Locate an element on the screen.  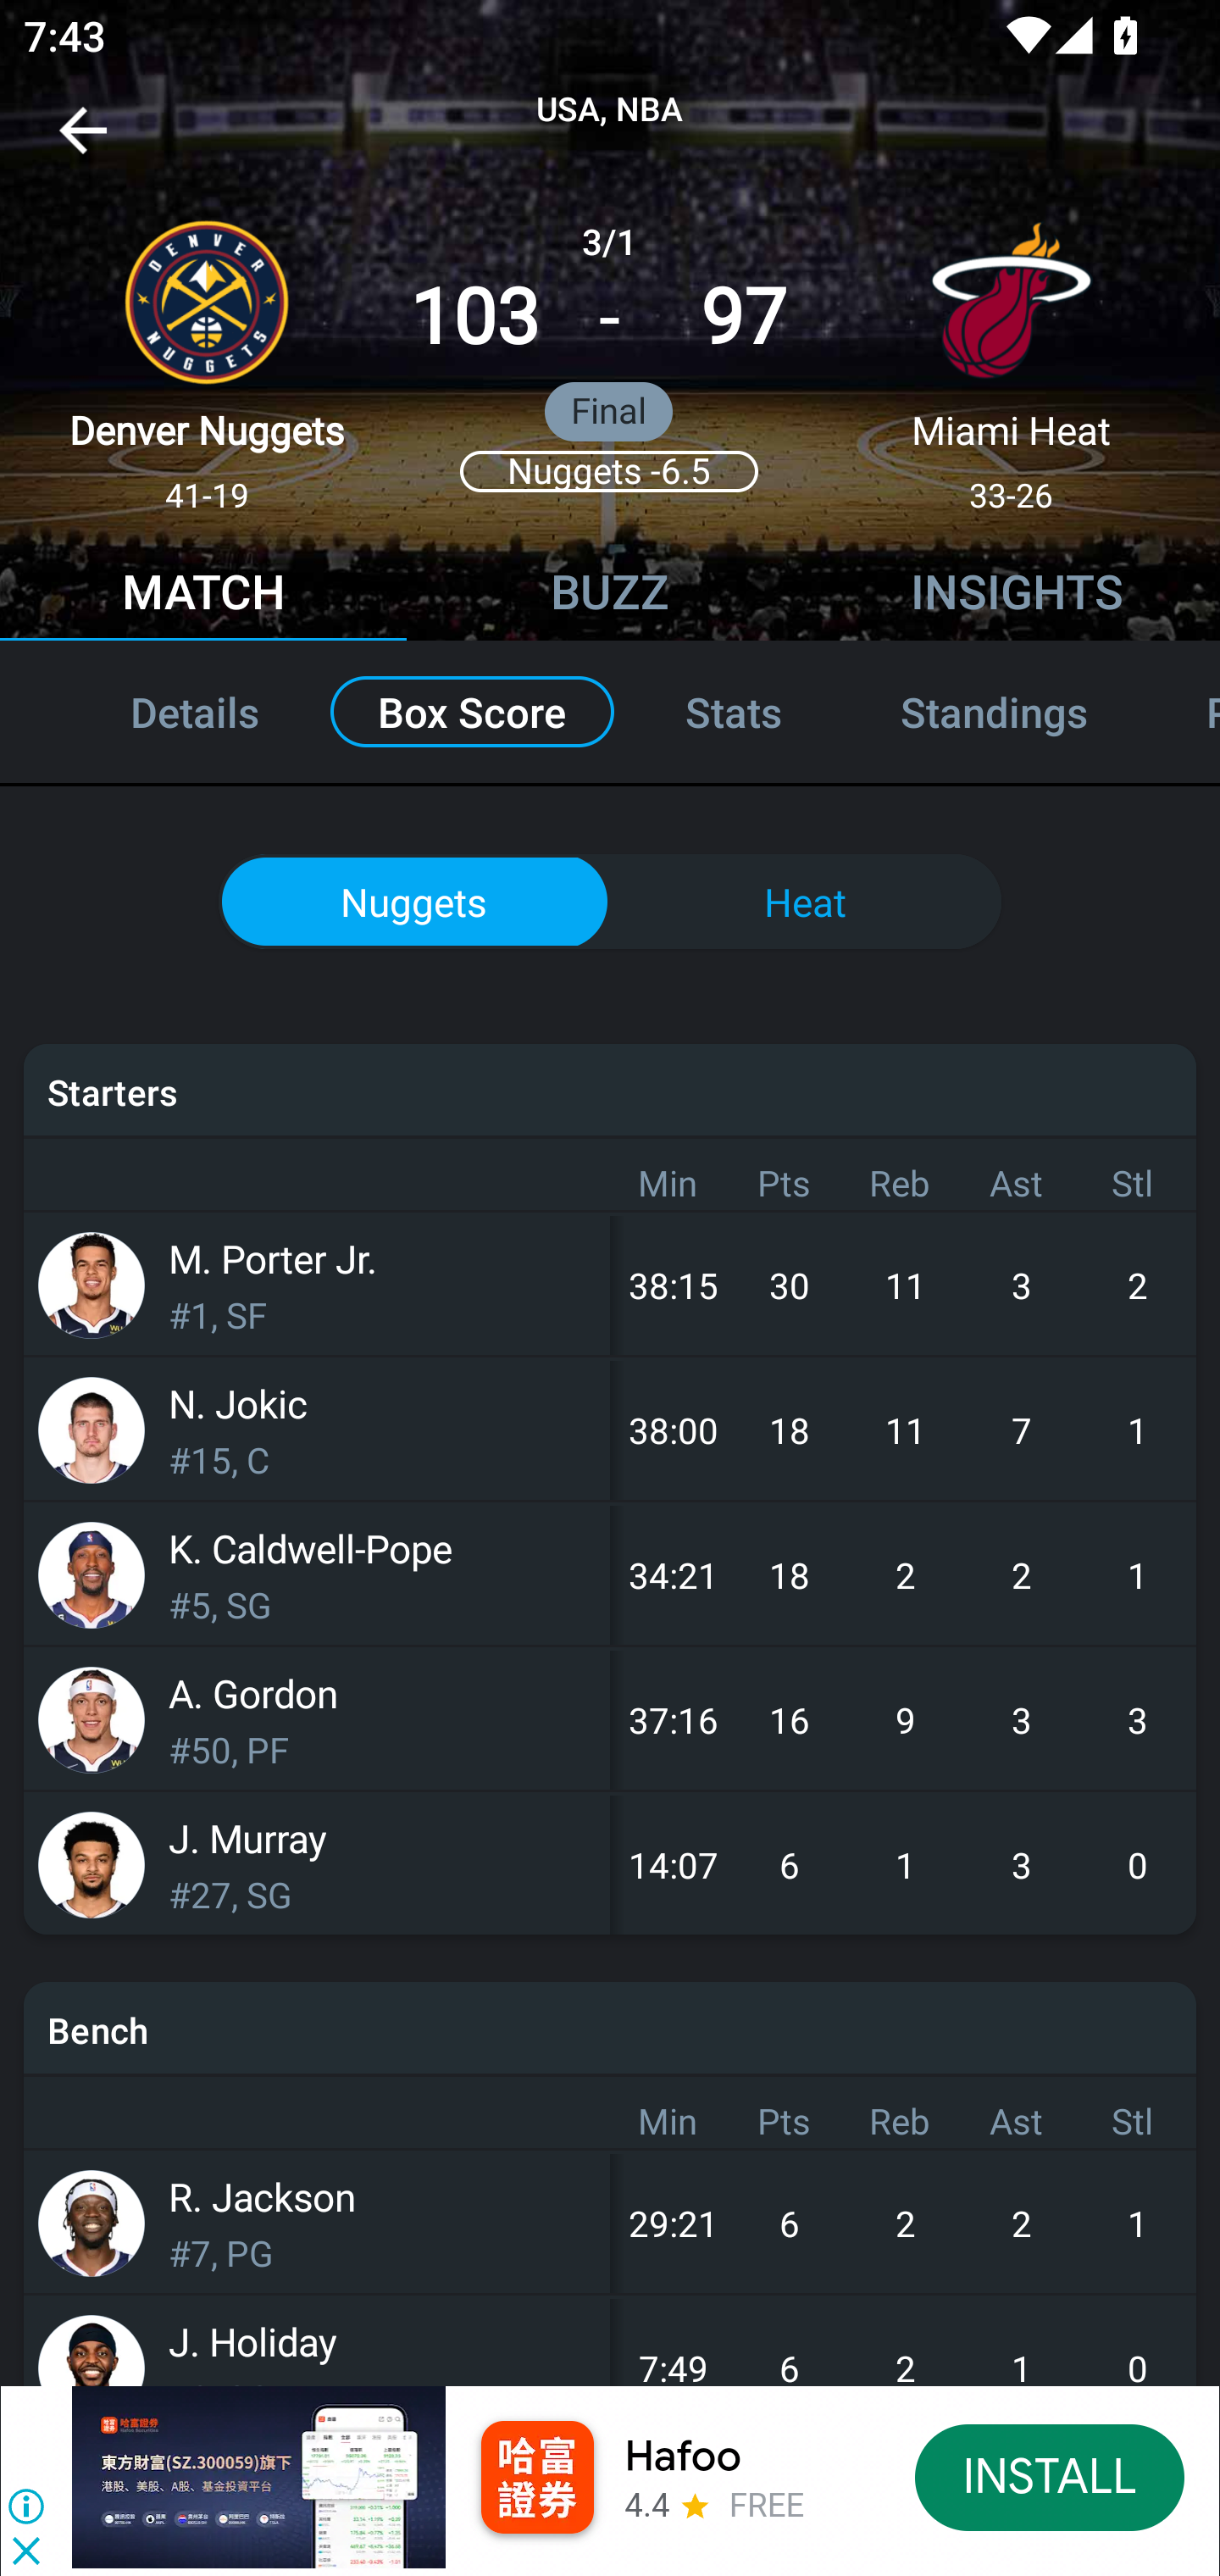
Stats is located at coordinates (734, 712).